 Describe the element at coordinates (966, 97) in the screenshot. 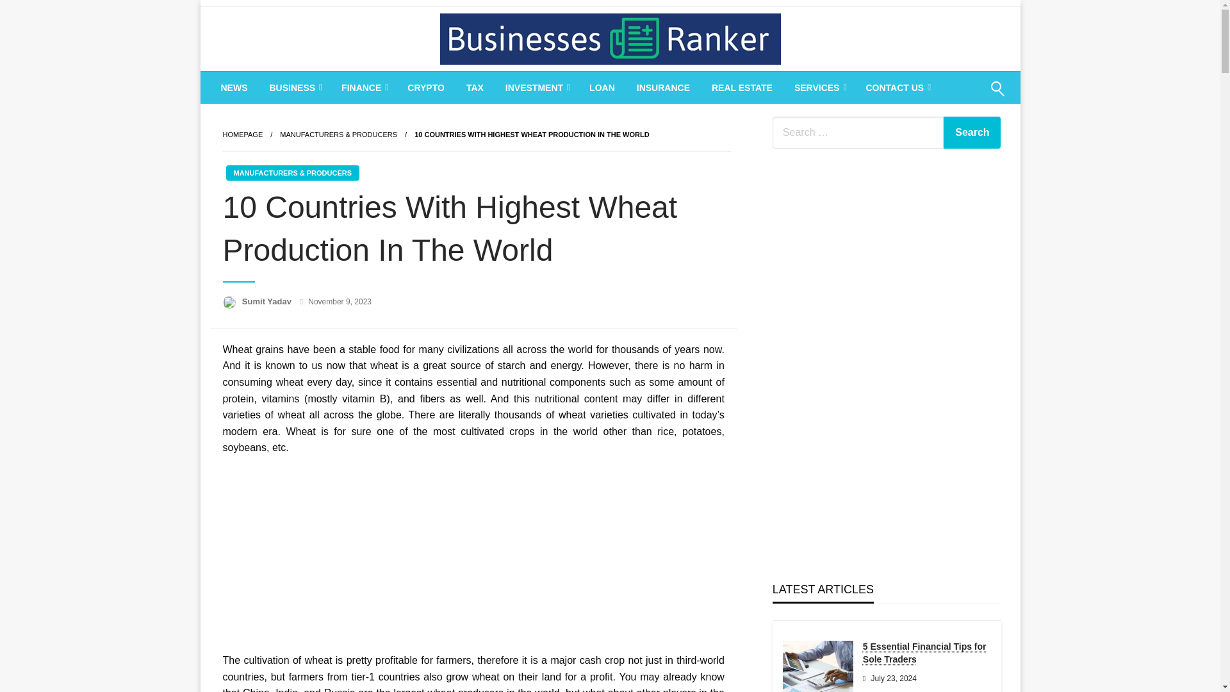

I see `Search` at that location.